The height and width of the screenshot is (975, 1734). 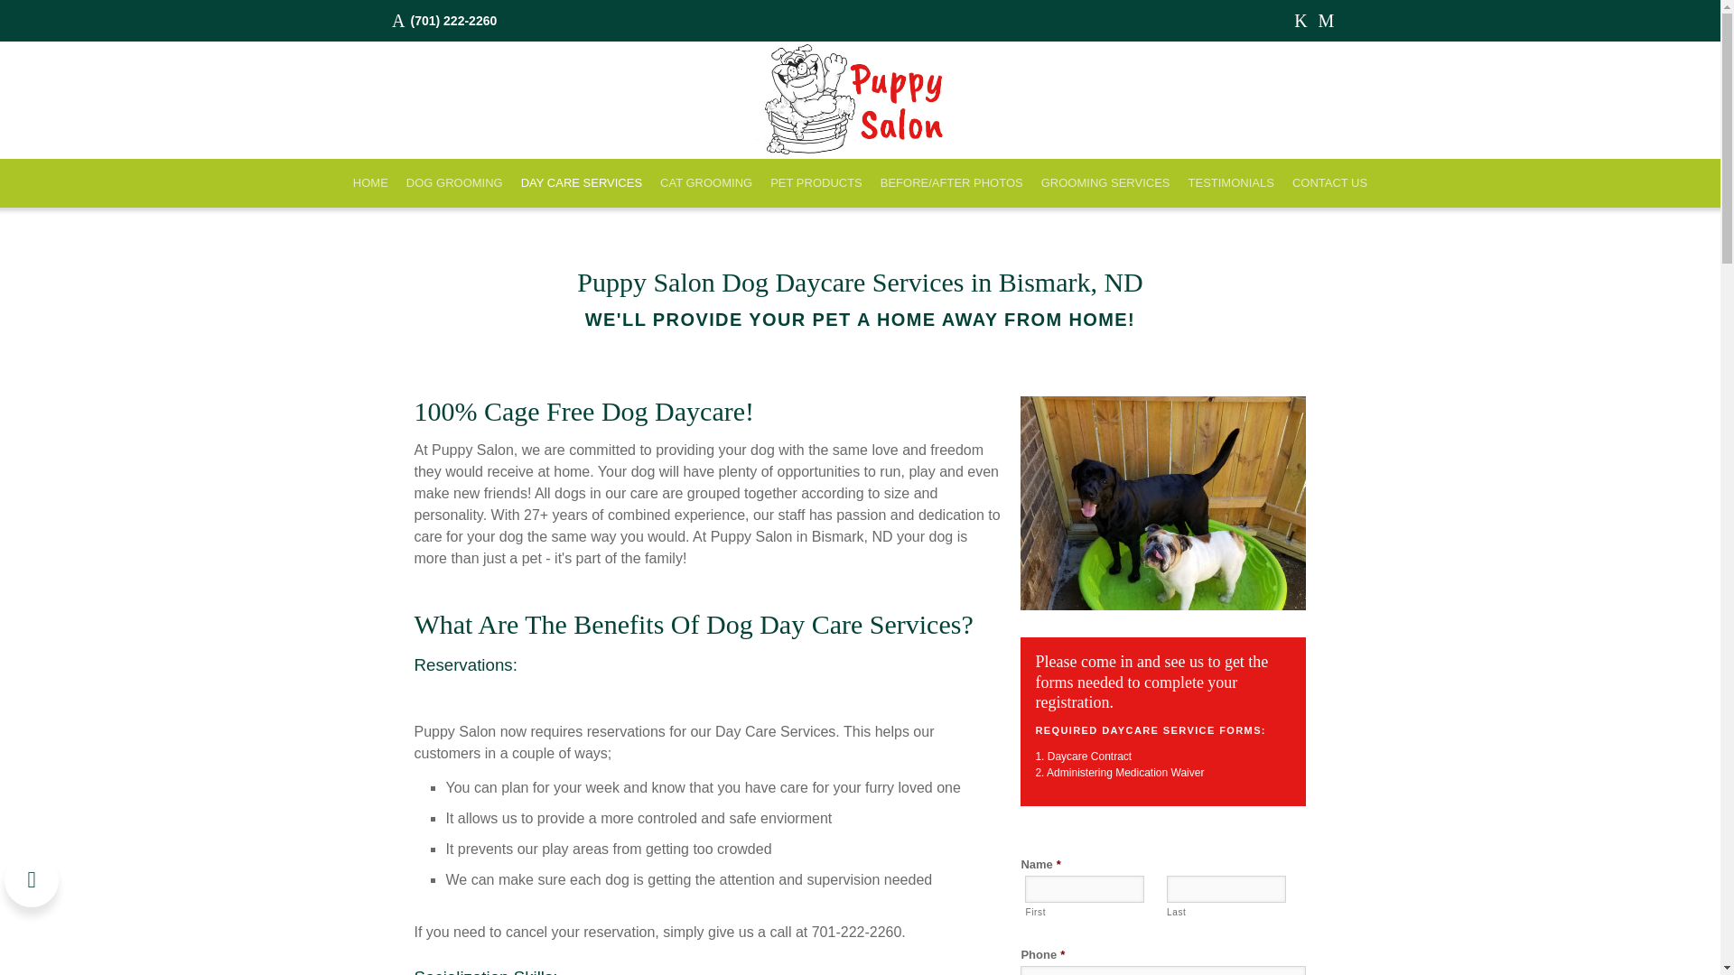 What do you see at coordinates (706, 182) in the screenshot?
I see `CAT GROOMING` at bounding box center [706, 182].